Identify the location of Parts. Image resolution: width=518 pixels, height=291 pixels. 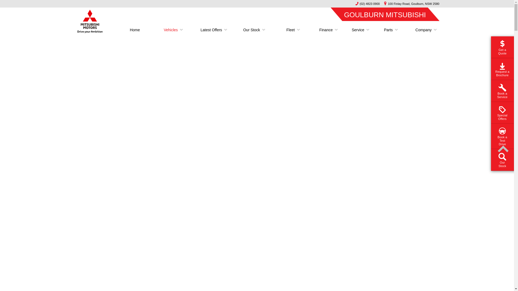
(388, 30).